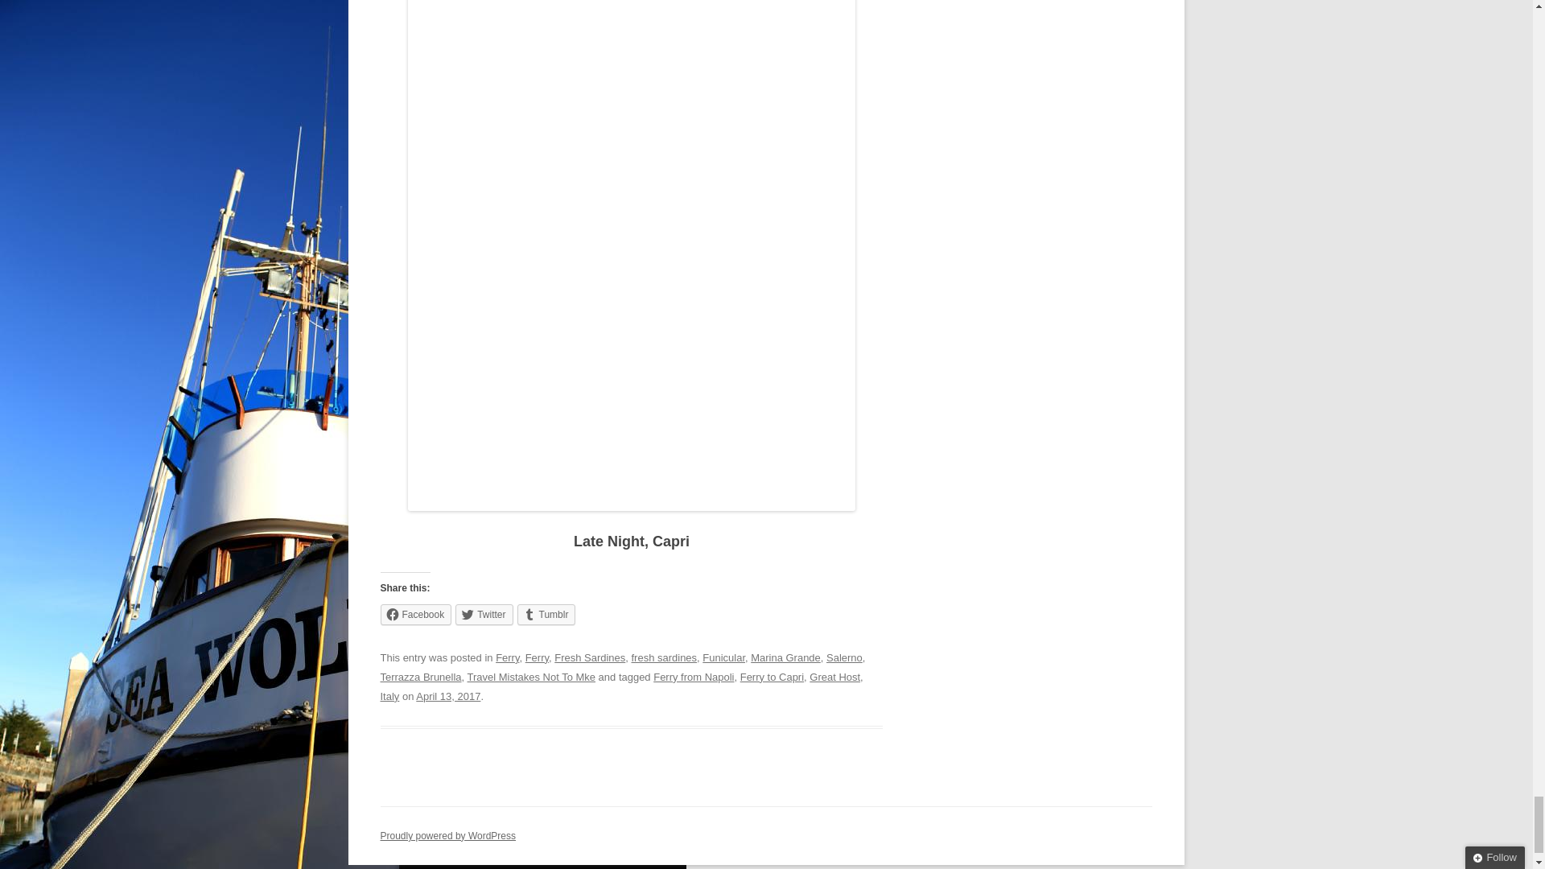 The height and width of the screenshot is (869, 1545). I want to click on Fresh Sardines, so click(590, 658).